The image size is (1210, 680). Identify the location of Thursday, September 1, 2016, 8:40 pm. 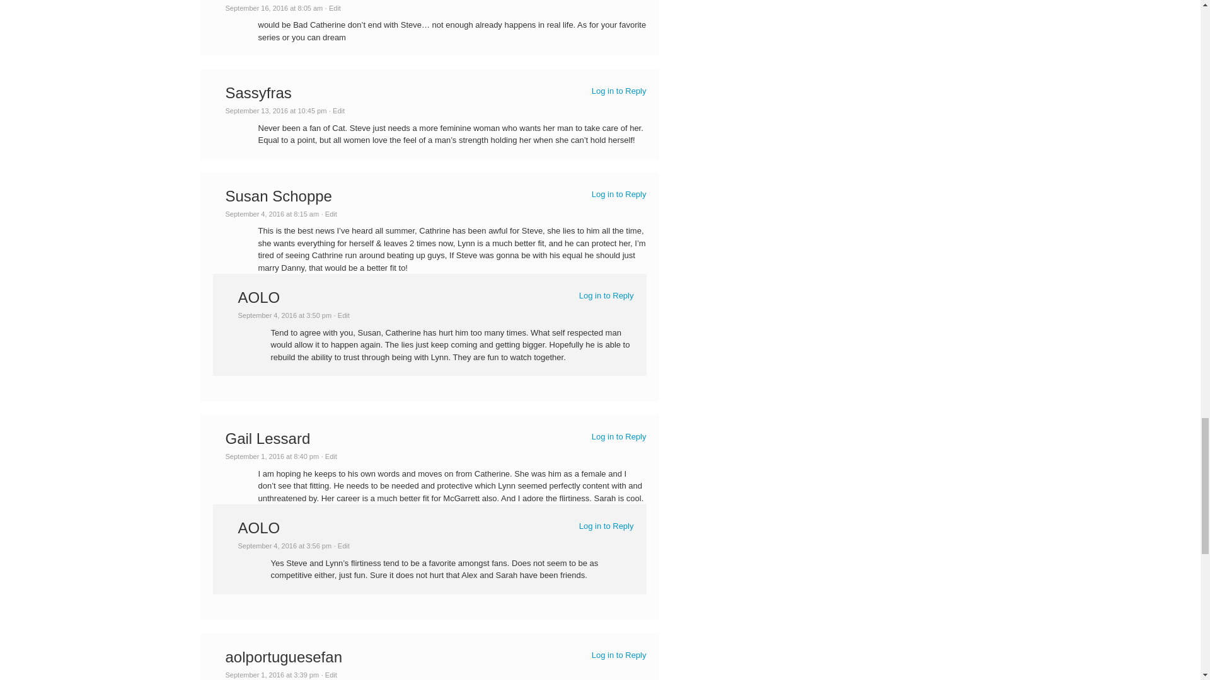
(272, 456).